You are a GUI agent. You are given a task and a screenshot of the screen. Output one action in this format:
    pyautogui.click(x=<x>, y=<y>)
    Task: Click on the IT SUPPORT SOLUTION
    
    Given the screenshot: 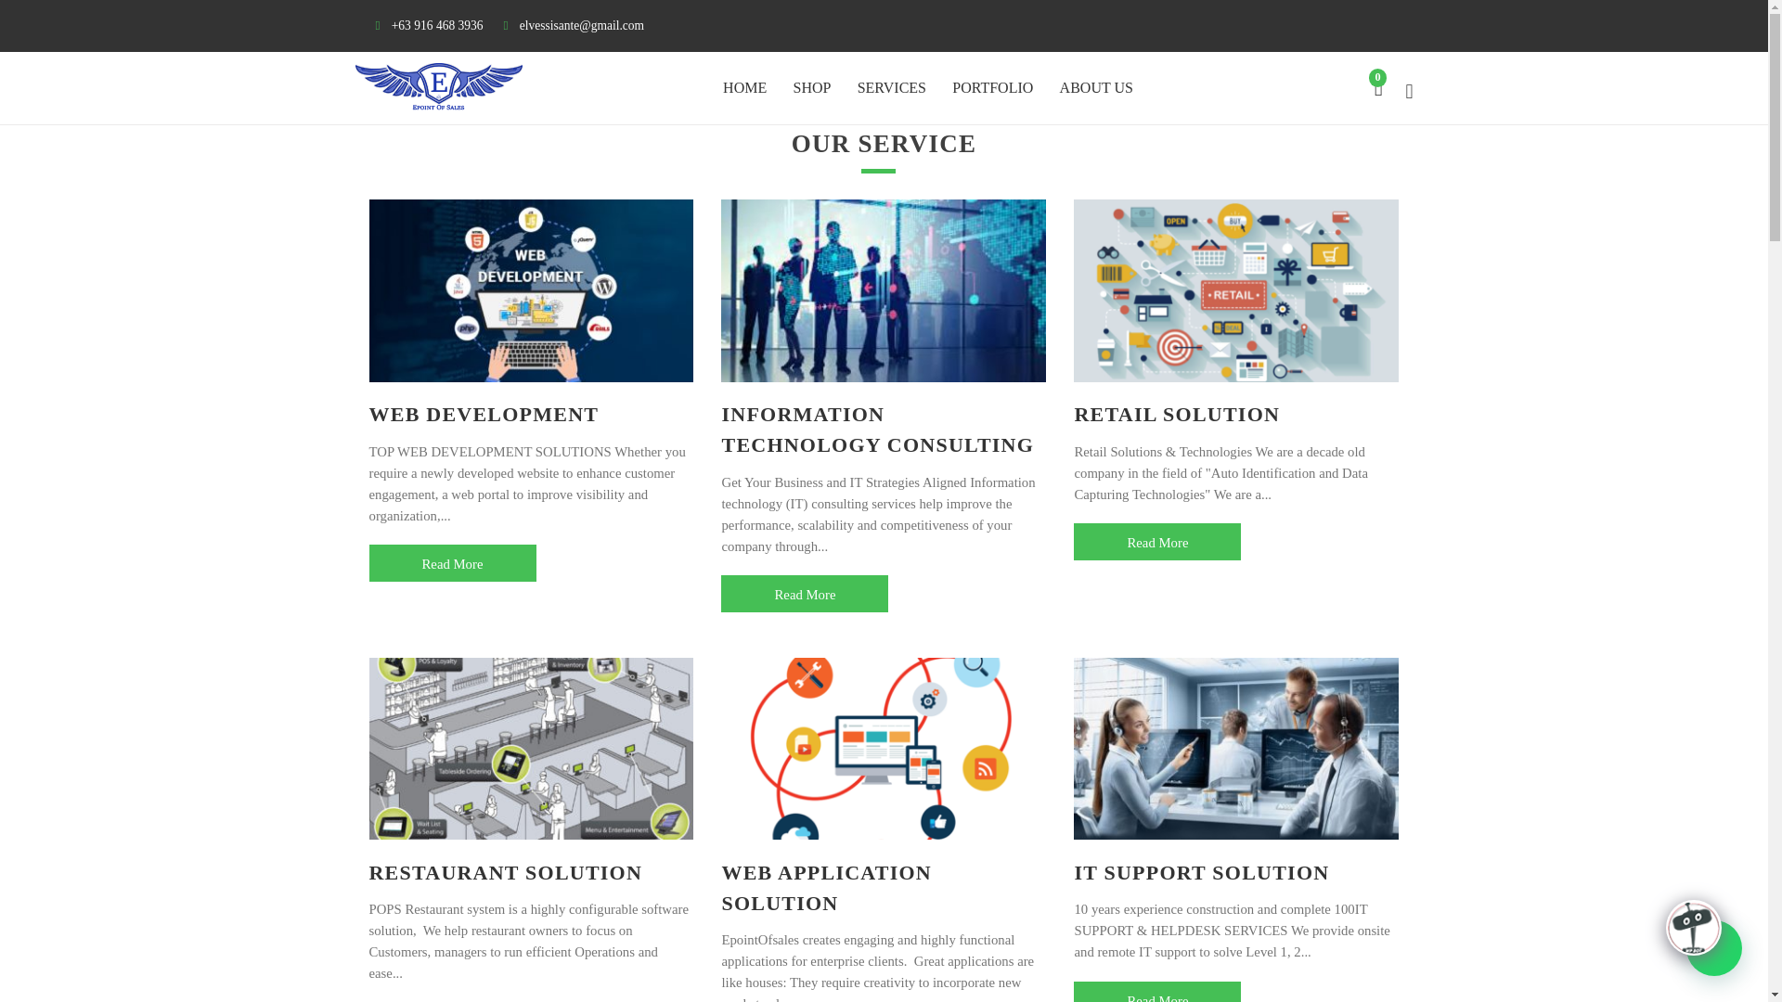 What is the action you would take?
    pyautogui.click(x=1201, y=872)
    